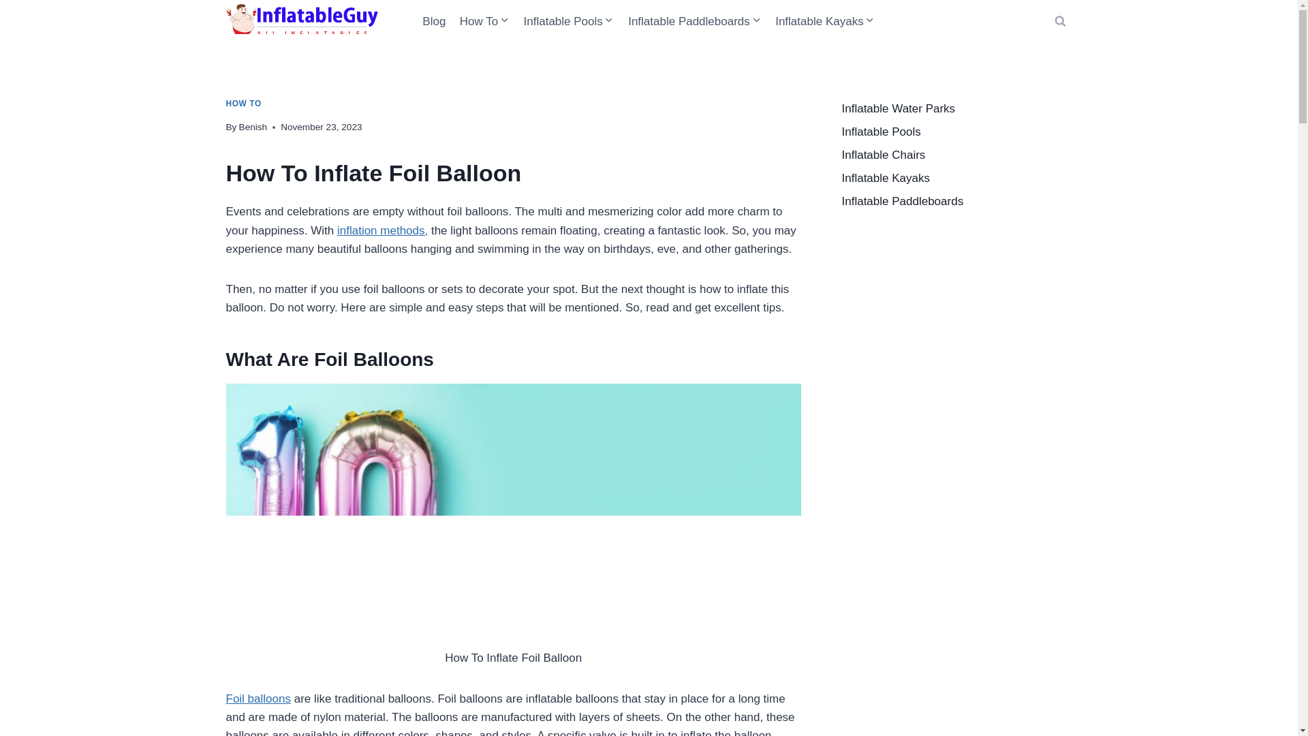  Describe the element at coordinates (569, 22) in the screenshot. I see `Inflatable Pools` at that location.